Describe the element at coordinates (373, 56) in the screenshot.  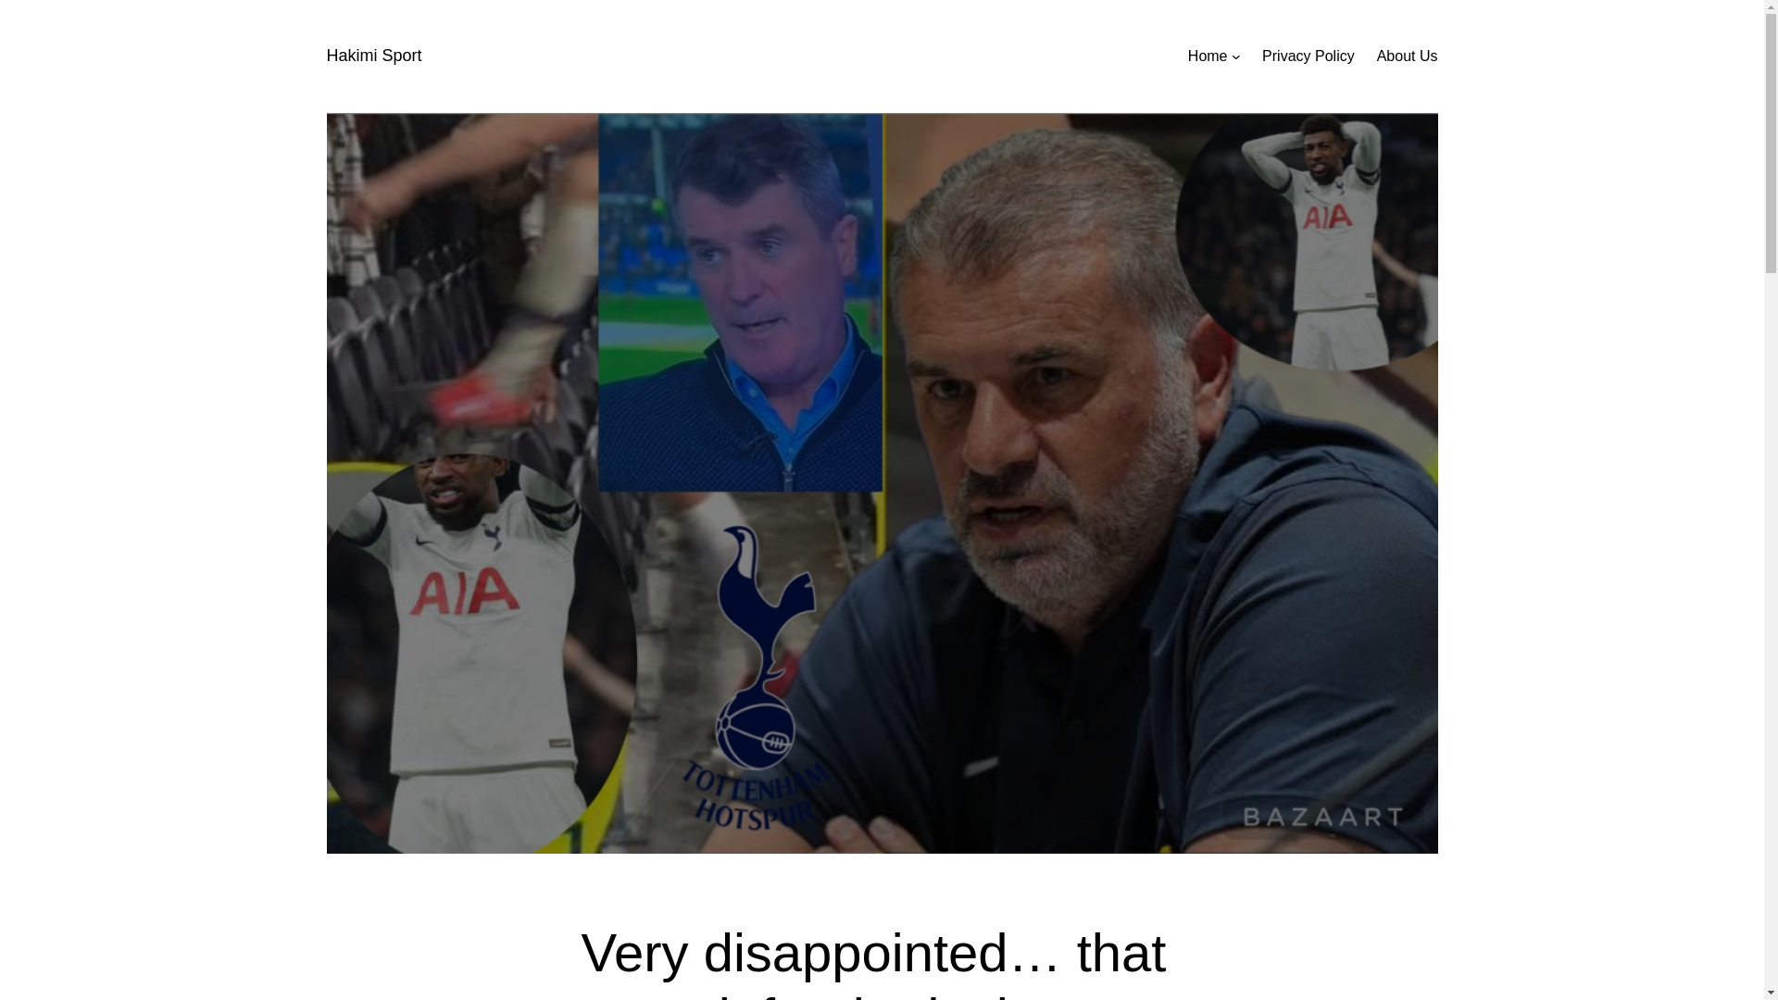
I see `Hakimi Sport` at that location.